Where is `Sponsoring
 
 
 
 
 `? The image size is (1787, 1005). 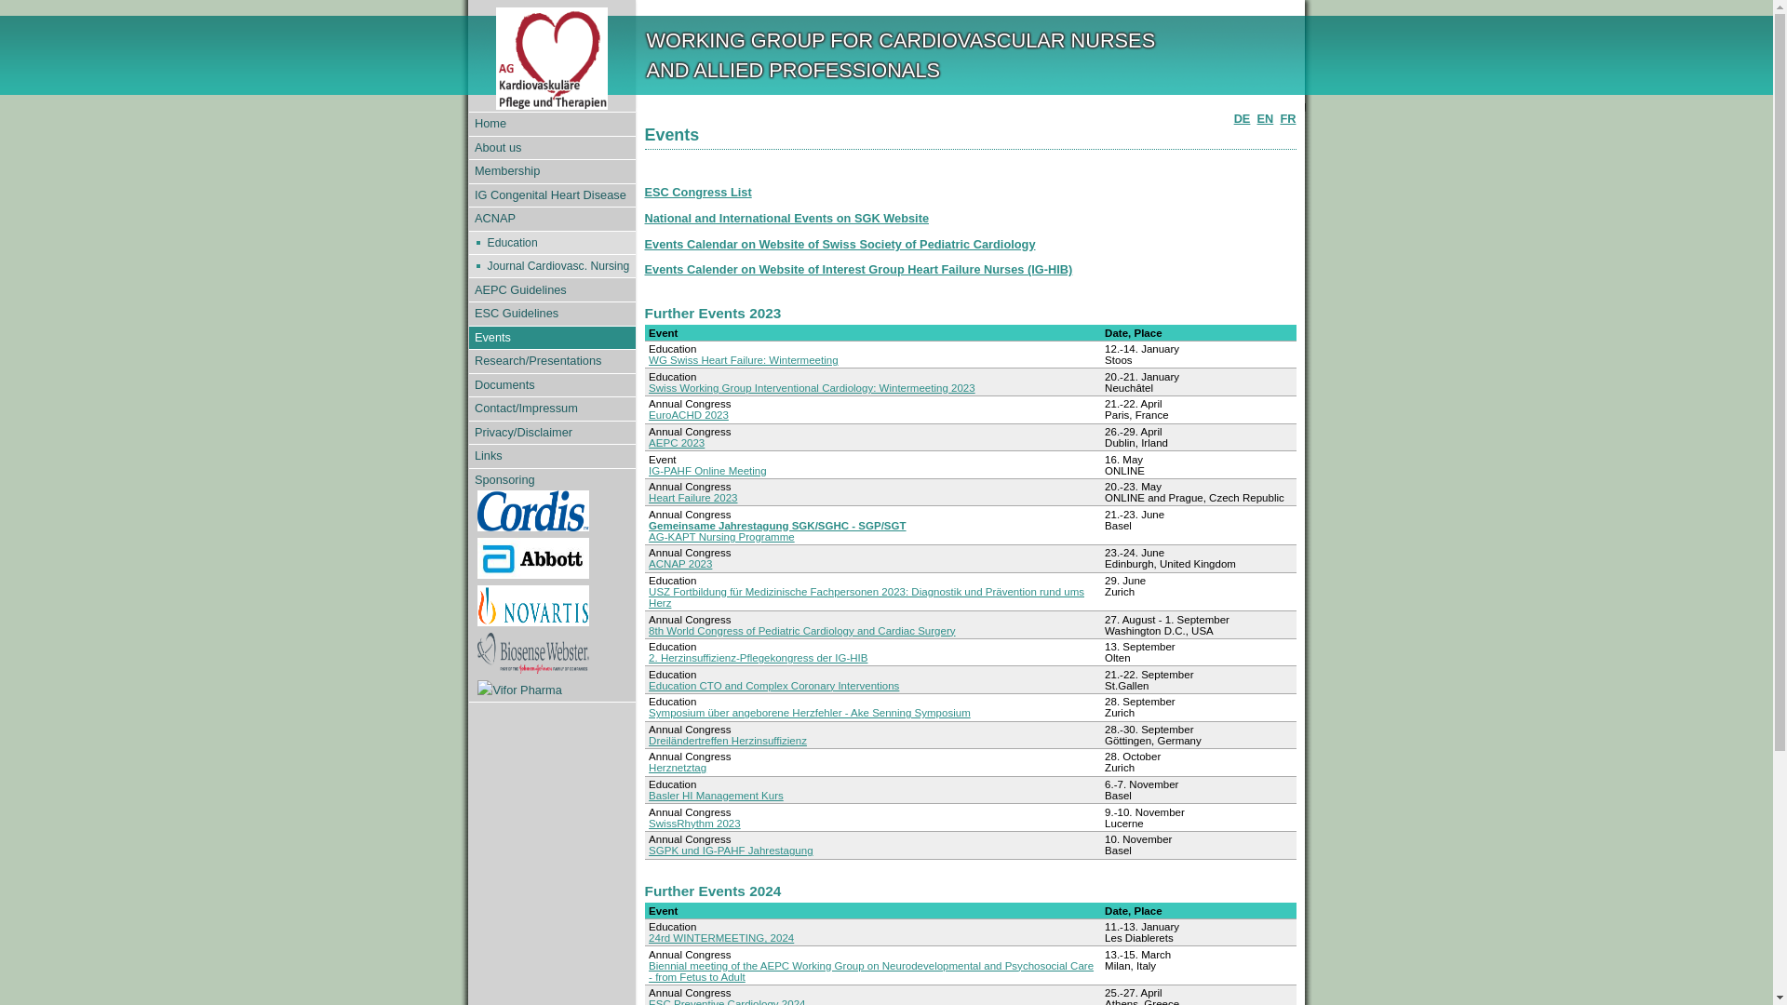 Sponsoring
 
 
 
 
  is located at coordinates (553, 586).